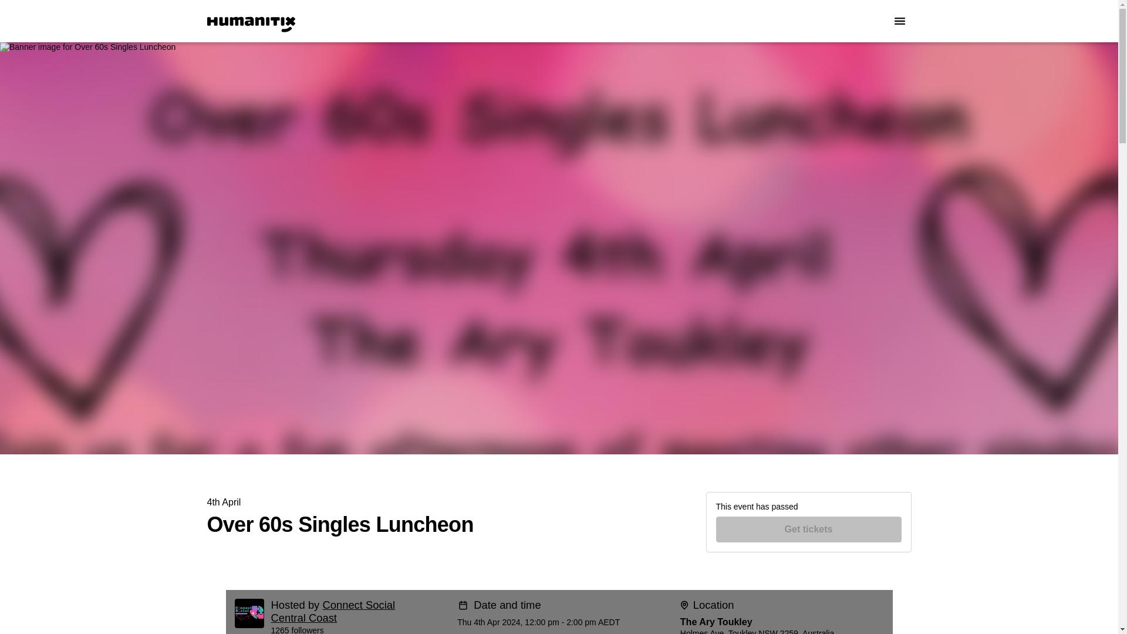  I want to click on Connect Social Central Coast, so click(333, 611).